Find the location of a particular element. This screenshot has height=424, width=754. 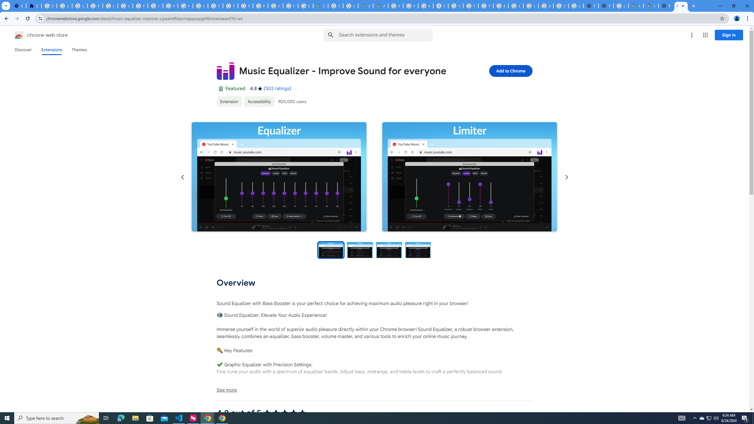

Add to Chrome is located at coordinates (510, 71).